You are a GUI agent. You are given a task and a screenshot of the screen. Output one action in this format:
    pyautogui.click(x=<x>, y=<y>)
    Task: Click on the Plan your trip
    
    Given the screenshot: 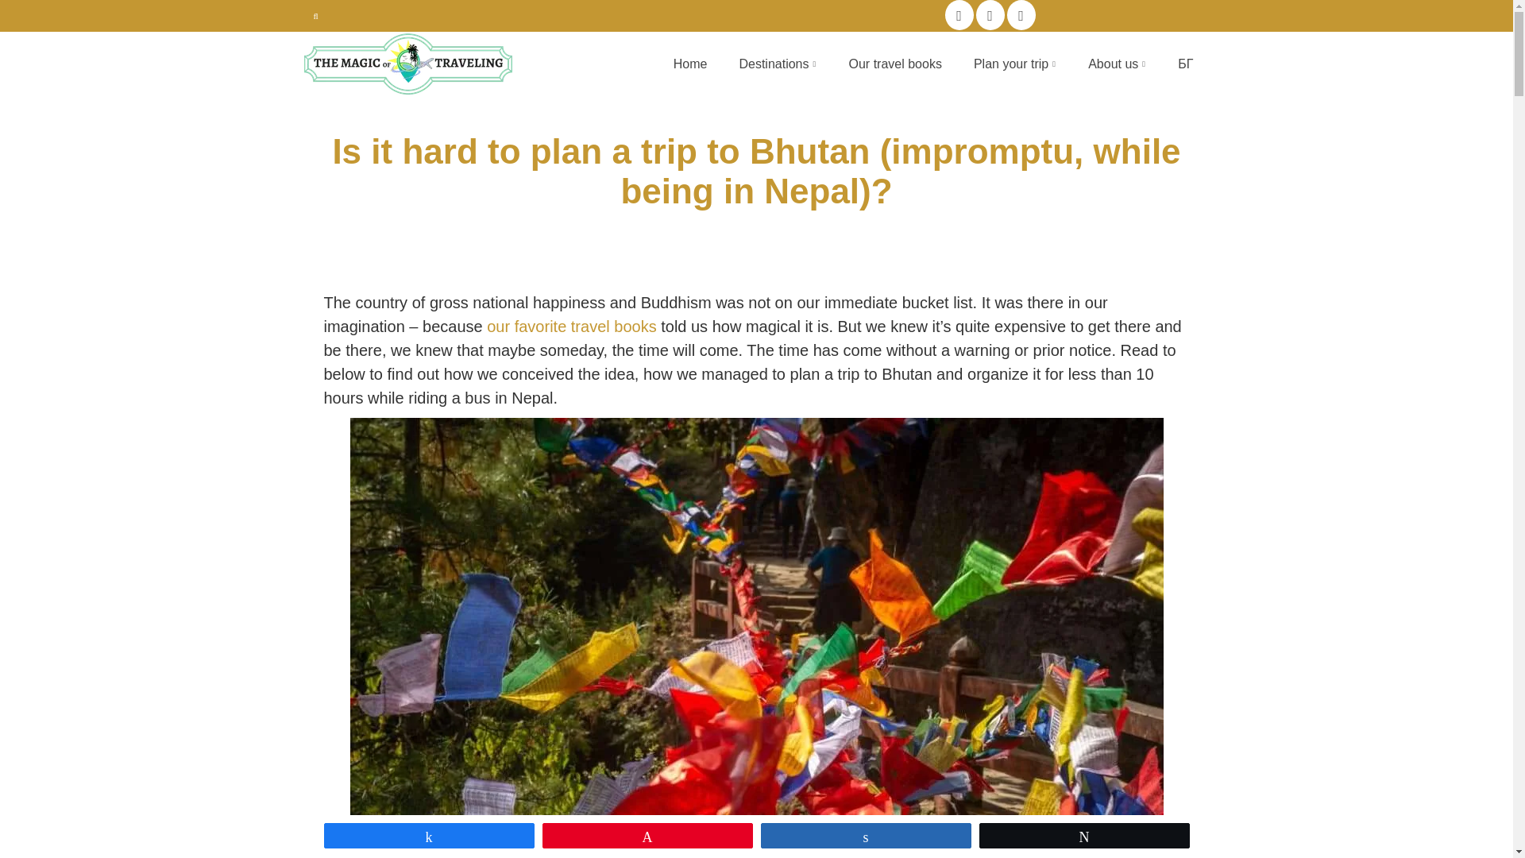 What is the action you would take?
    pyautogui.click(x=1014, y=64)
    